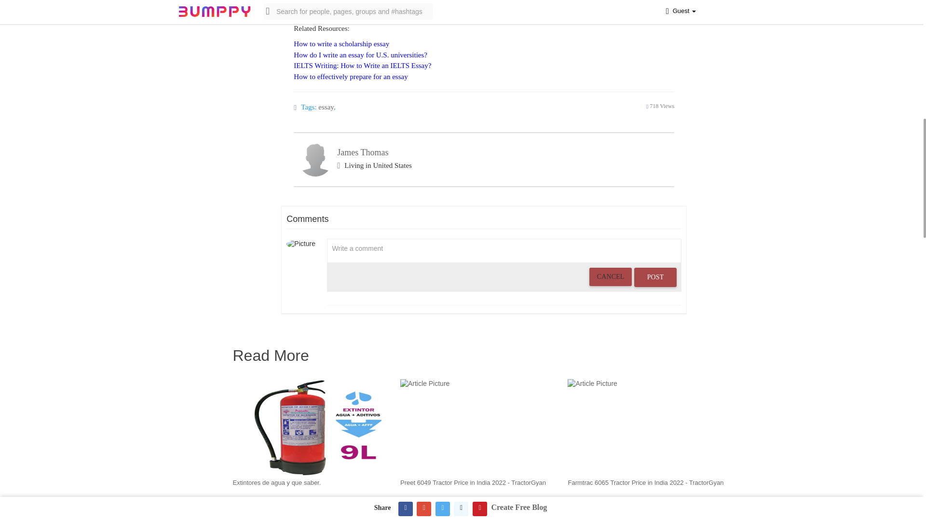  What do you see at coordinates (350, 77) in the screenshot?
I see `How to effectively prepare for an essay` at bounding box center [350, 77].